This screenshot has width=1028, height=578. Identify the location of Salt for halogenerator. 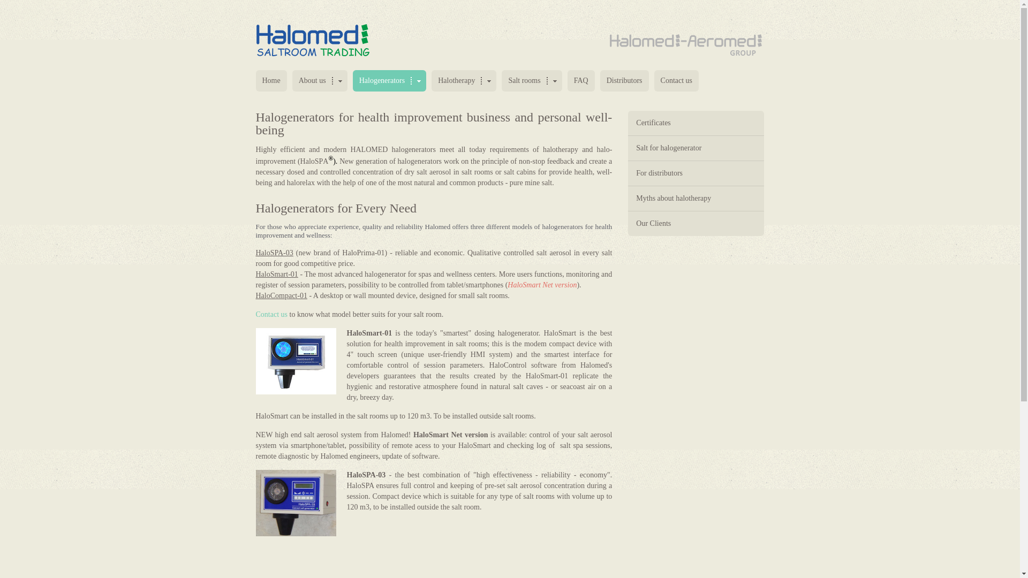
(696, 148).